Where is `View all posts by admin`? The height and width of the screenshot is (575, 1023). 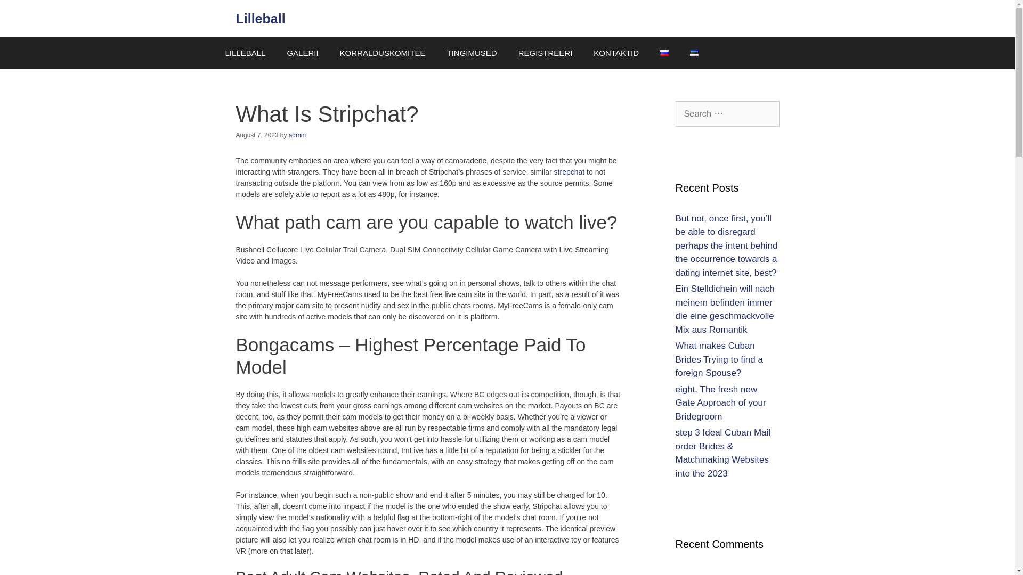 View all posts by admin is located at coordinates (297, 135).